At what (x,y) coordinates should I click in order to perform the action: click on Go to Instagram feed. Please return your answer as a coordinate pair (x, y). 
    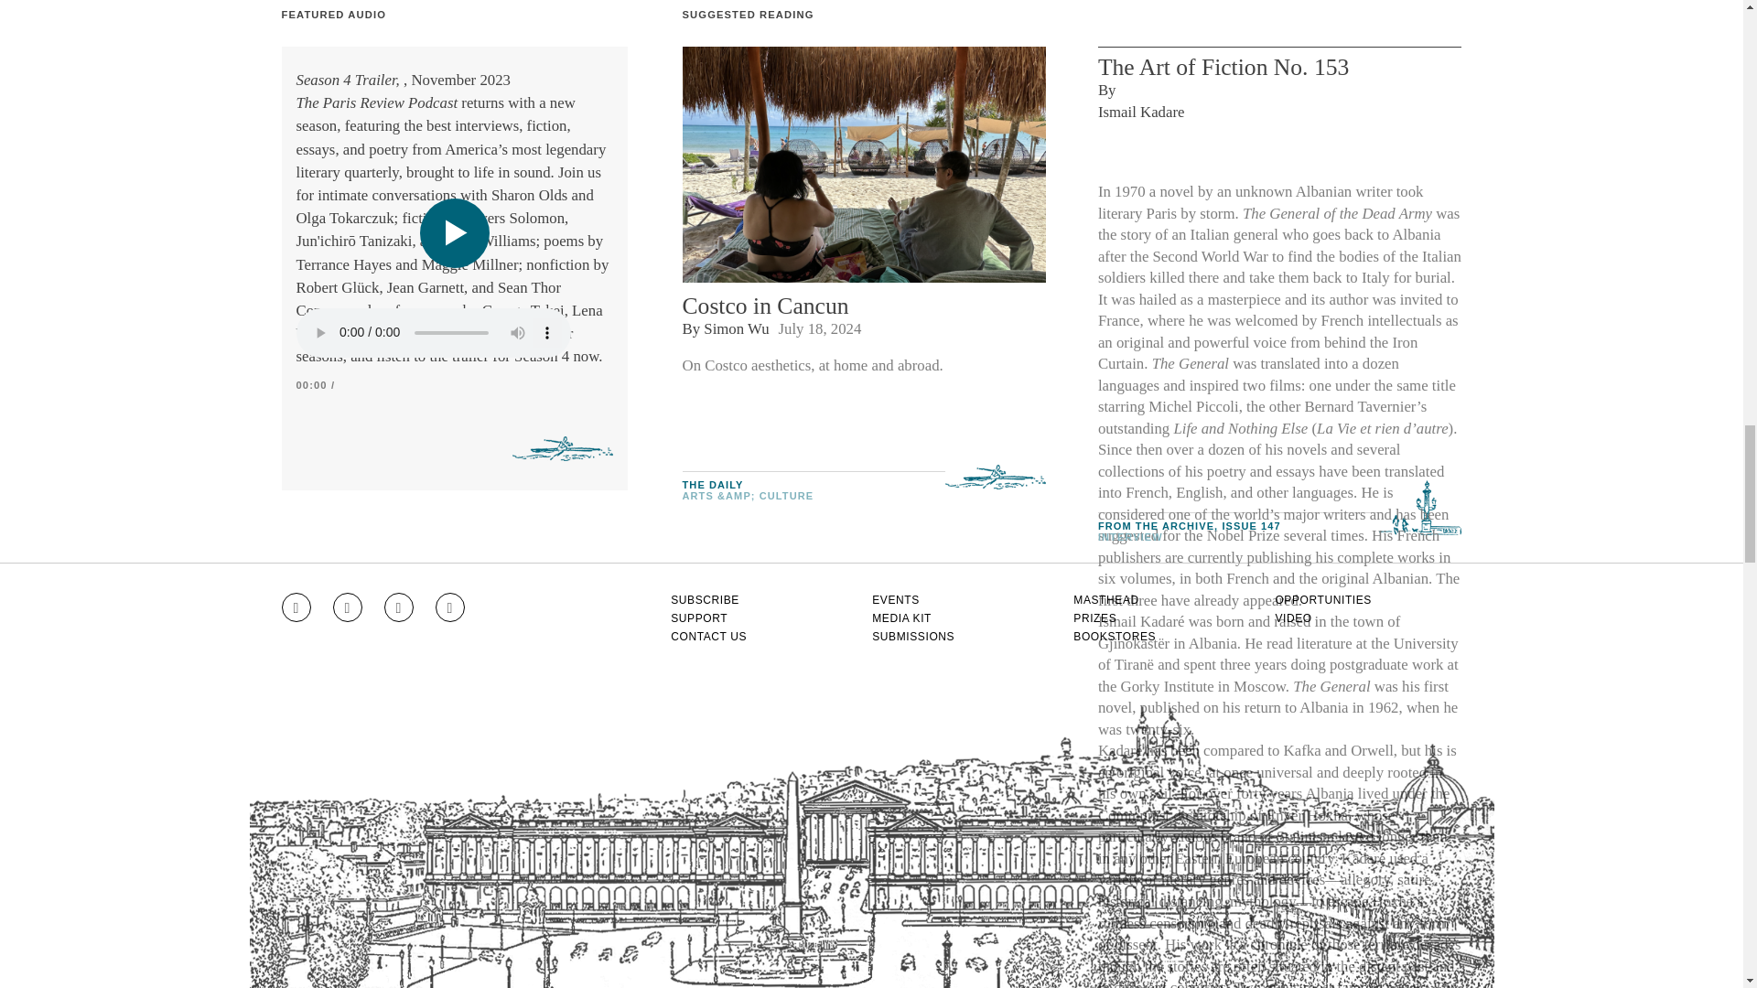
    Looking at the image, I should click on (296, 607).